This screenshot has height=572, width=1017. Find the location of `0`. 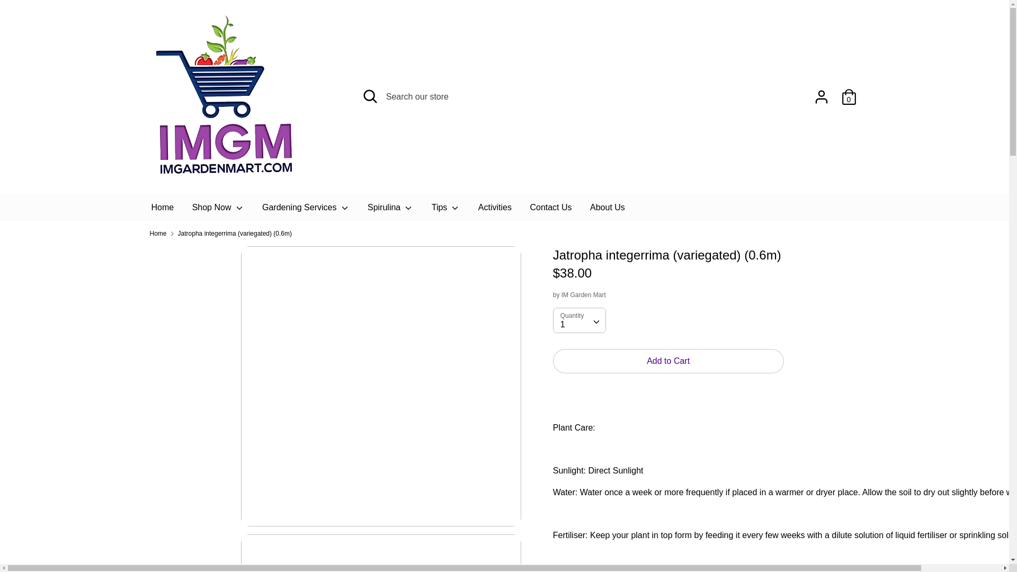

0 is located at coordinates (849, 93).